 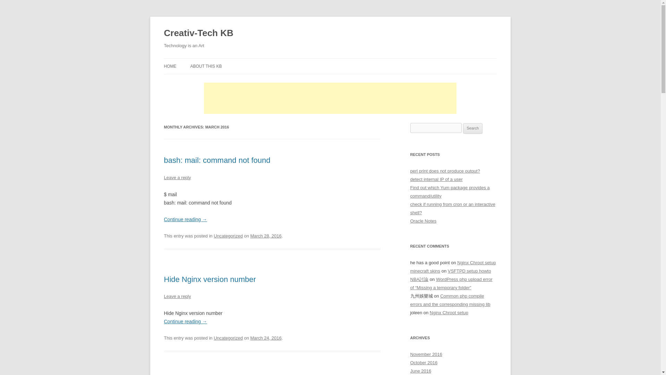 I want to click on 6:58 pm, so click(x=266, y=337).